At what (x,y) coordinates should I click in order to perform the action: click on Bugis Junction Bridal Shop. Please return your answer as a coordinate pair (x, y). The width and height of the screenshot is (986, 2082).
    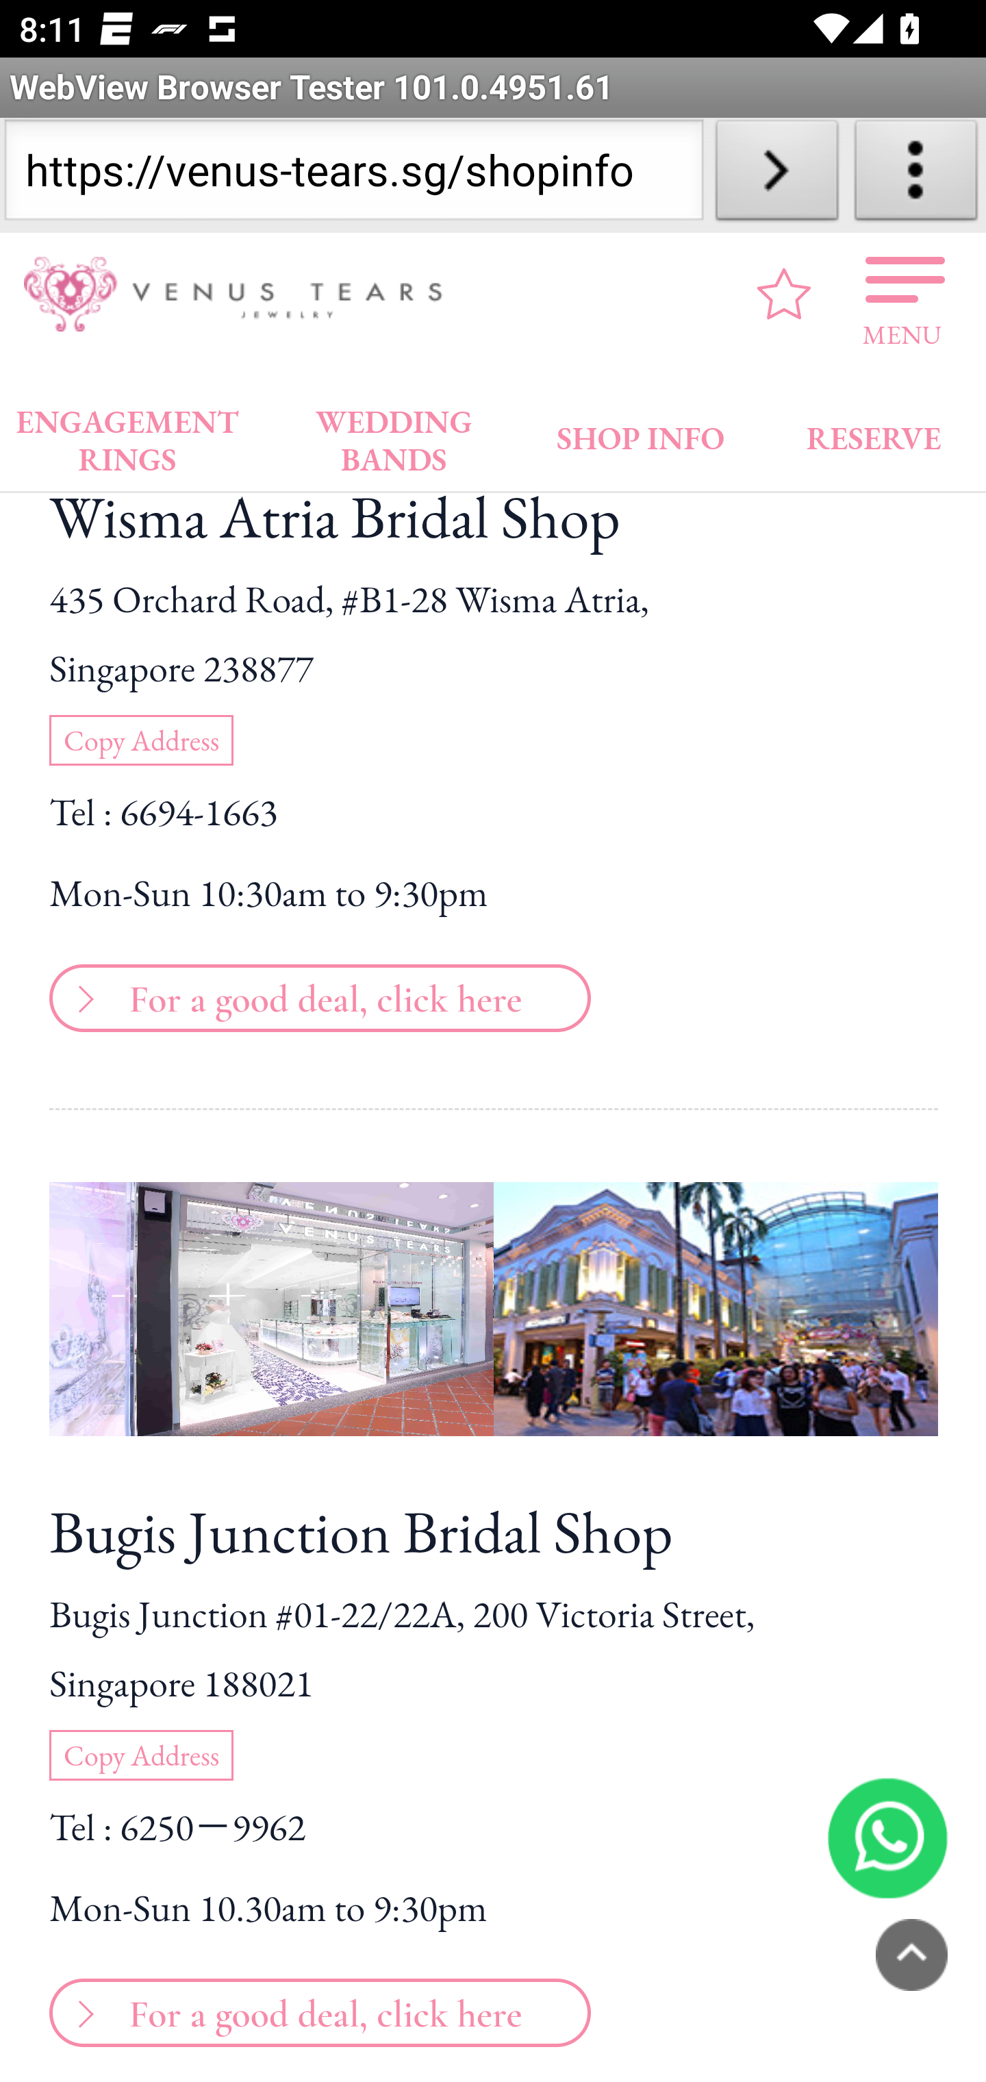
    Looking at the image, I should click on (494, 1533).